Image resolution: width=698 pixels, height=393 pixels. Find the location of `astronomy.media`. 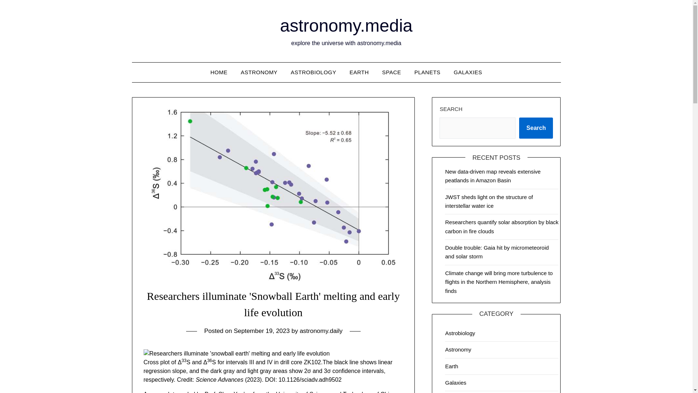

astronomy.media is located at coordinates (346, 25).